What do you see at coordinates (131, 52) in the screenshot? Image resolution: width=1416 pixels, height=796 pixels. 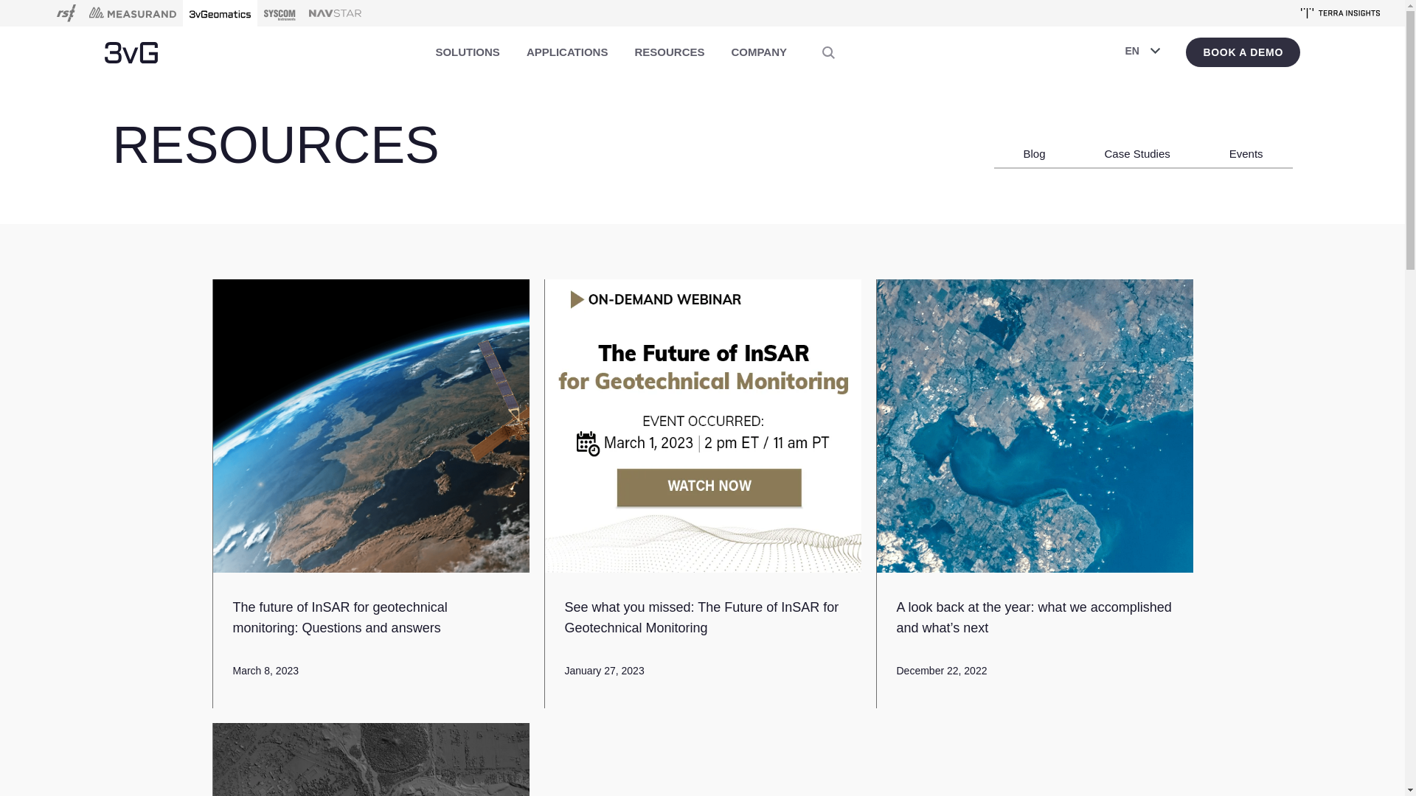 I see `3vGeomatics` at bounding box center [131, 52].